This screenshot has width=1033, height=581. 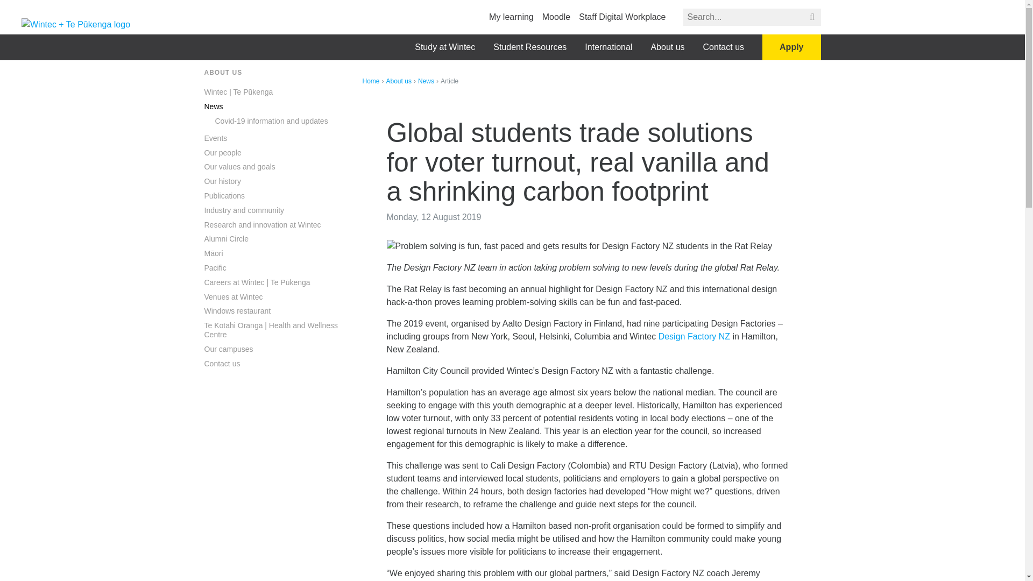 What do you see at coordinates (227, 239) in the screenshot?
I see `Alumni Circle` at bounding box center [227, 239].